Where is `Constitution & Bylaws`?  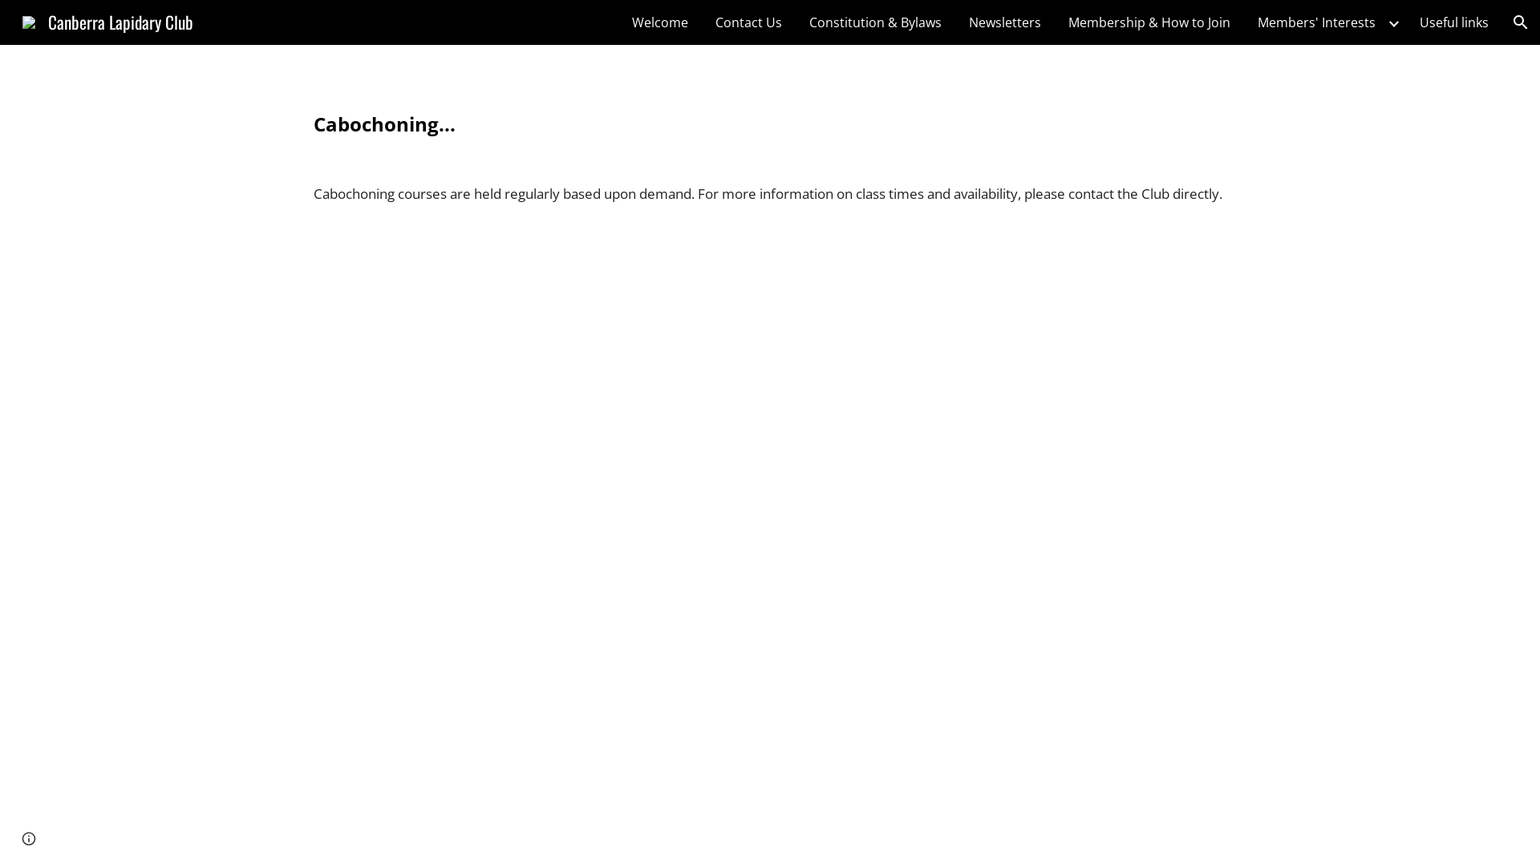 Constitution & Bylaws is located at coordinates (875, 22).